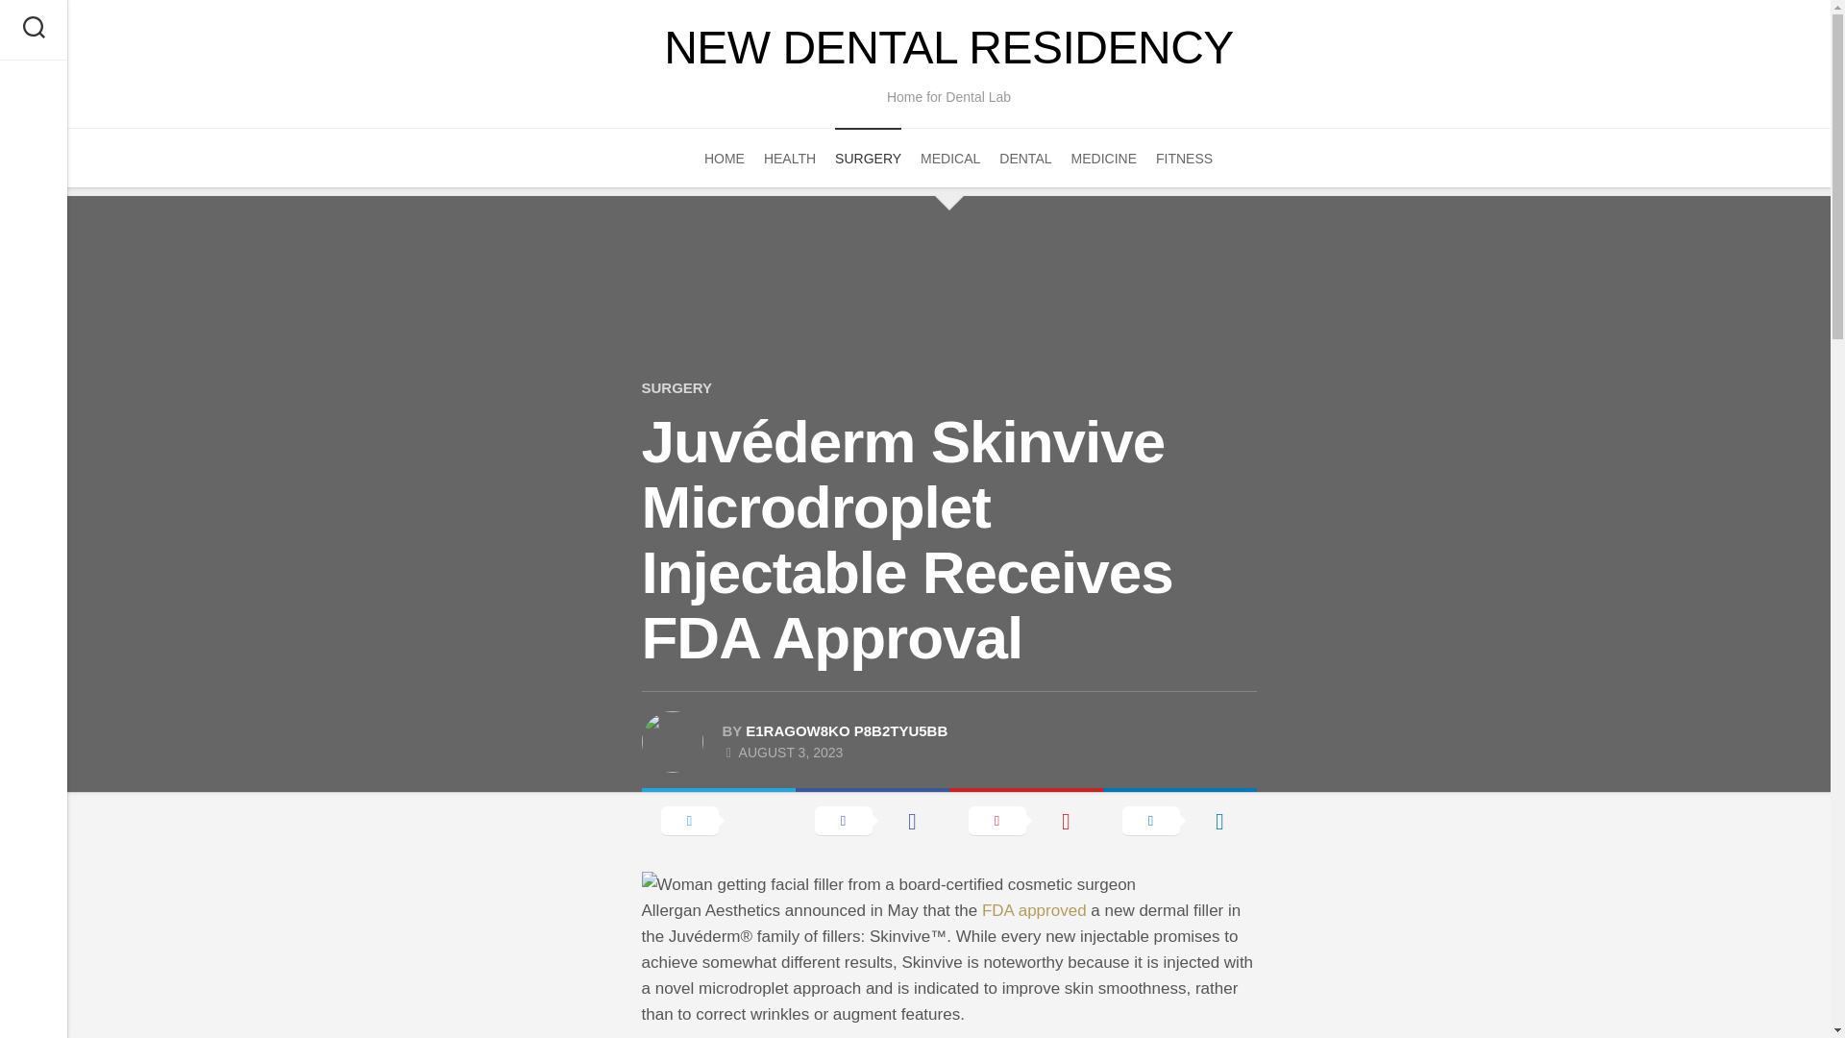 This screenshot has height=1038, width=1845. I want to click on Share on X, so click(719, 819).